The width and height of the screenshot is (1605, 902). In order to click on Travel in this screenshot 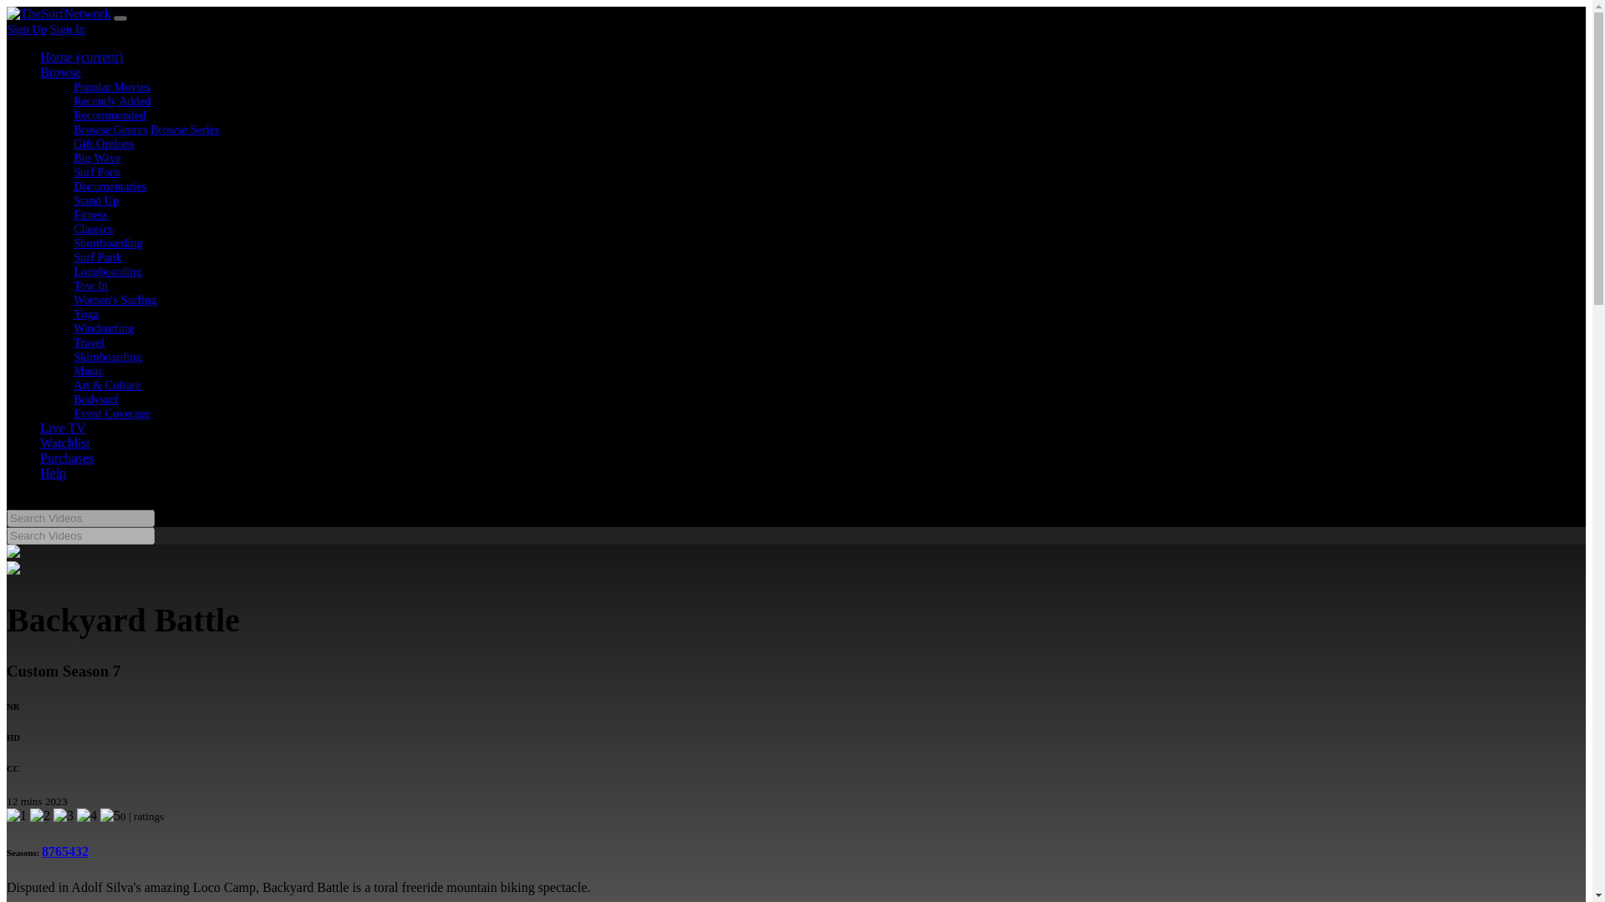, I will do `click(89, 342)`.